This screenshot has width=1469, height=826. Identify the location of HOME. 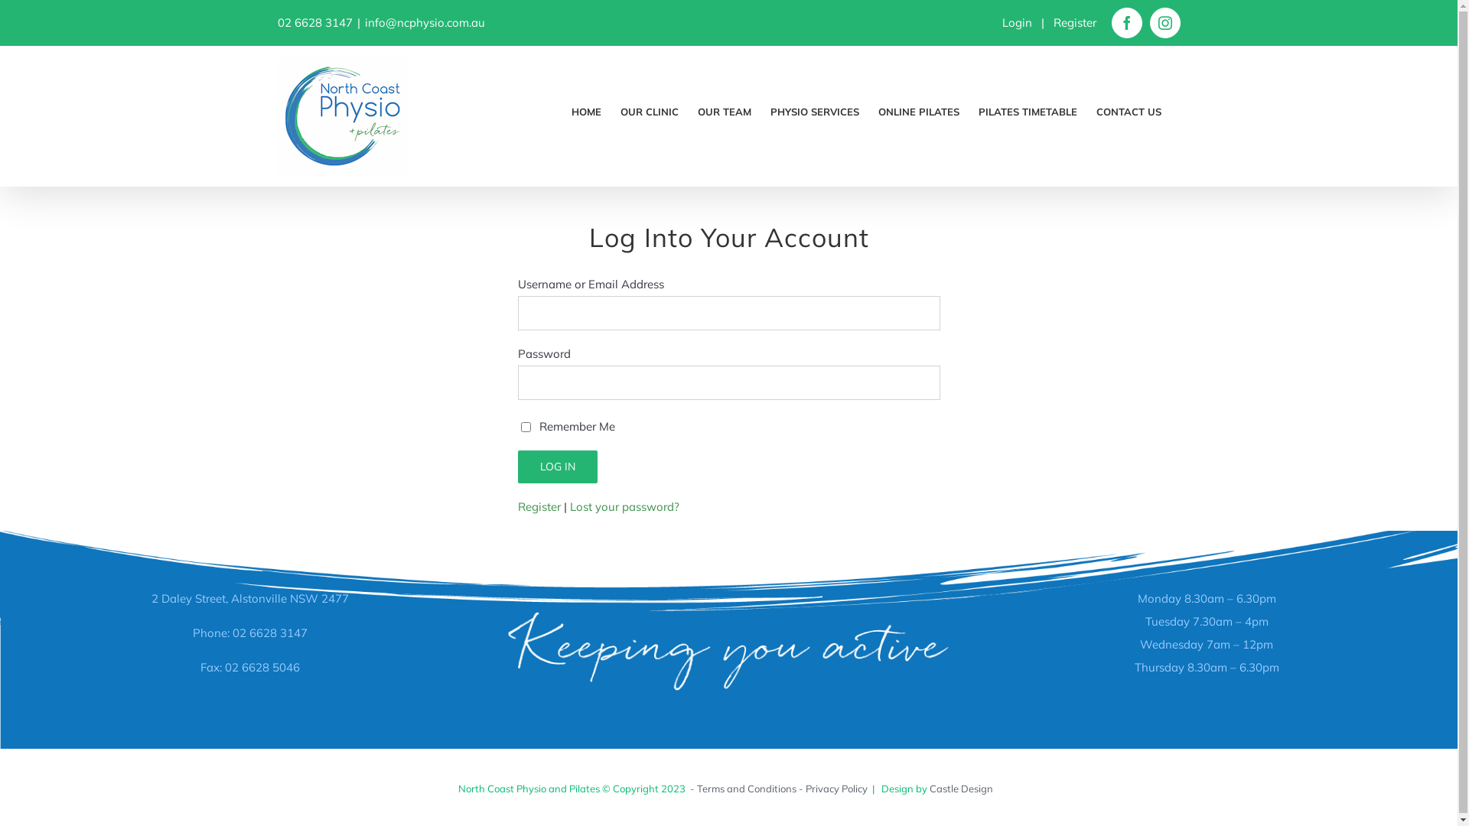
(586, 108).